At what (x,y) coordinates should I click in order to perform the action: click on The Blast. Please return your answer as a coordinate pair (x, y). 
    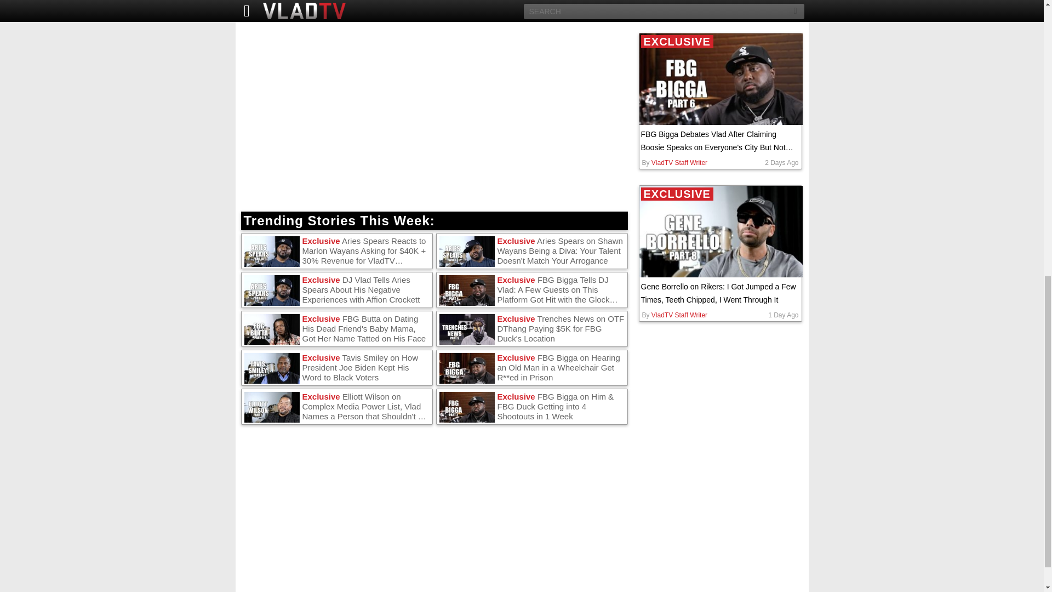
    Looking at the image, I should click on (323, 5).